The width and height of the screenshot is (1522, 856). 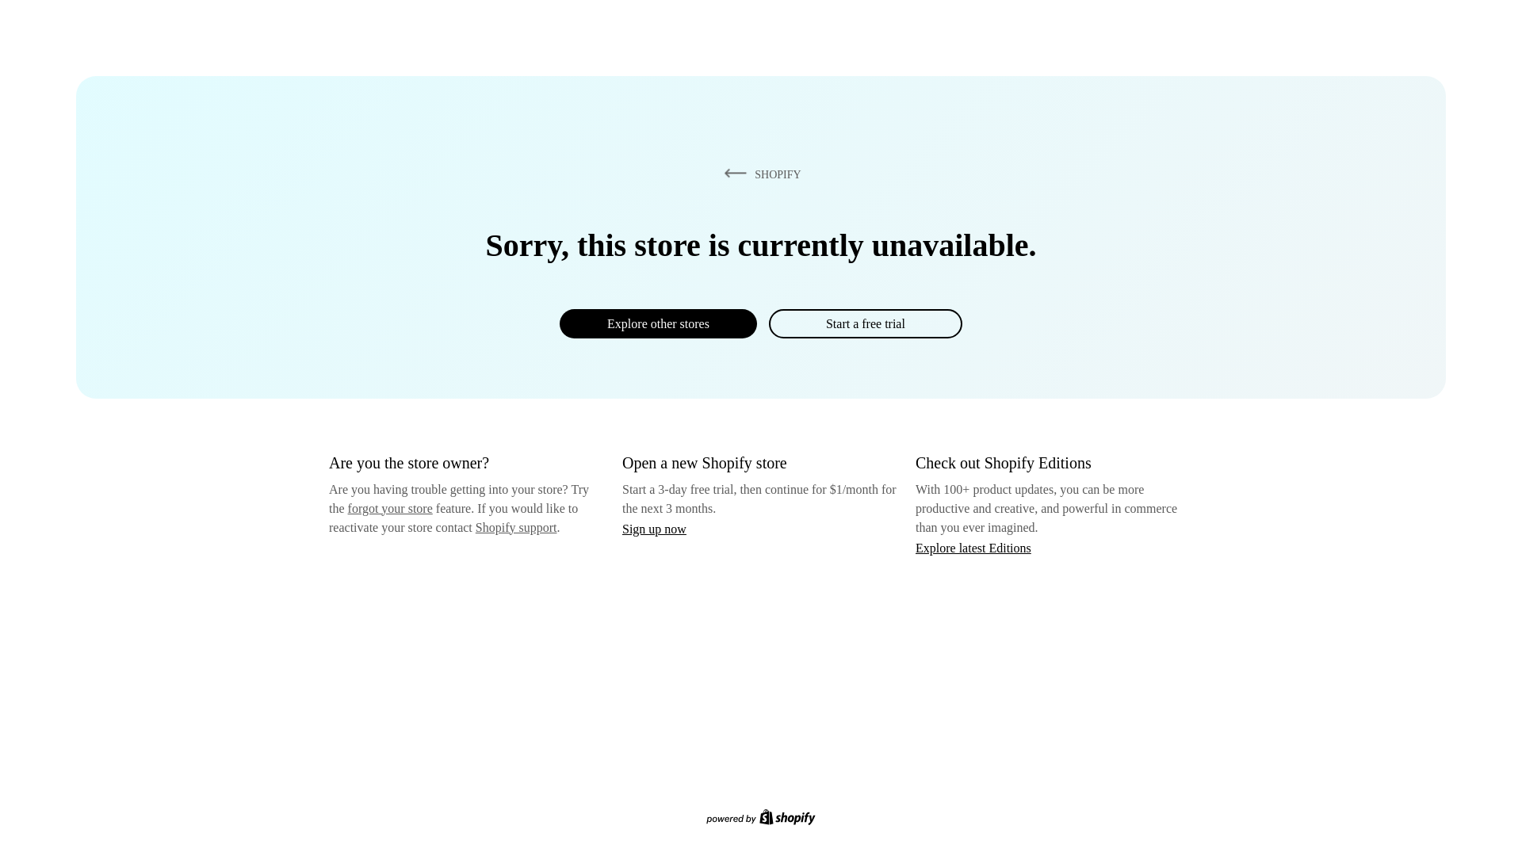 What do you see at coordinates (759, 174) in the screenshot?
I see `SHOPIFY` at bounding box center [759, 174].